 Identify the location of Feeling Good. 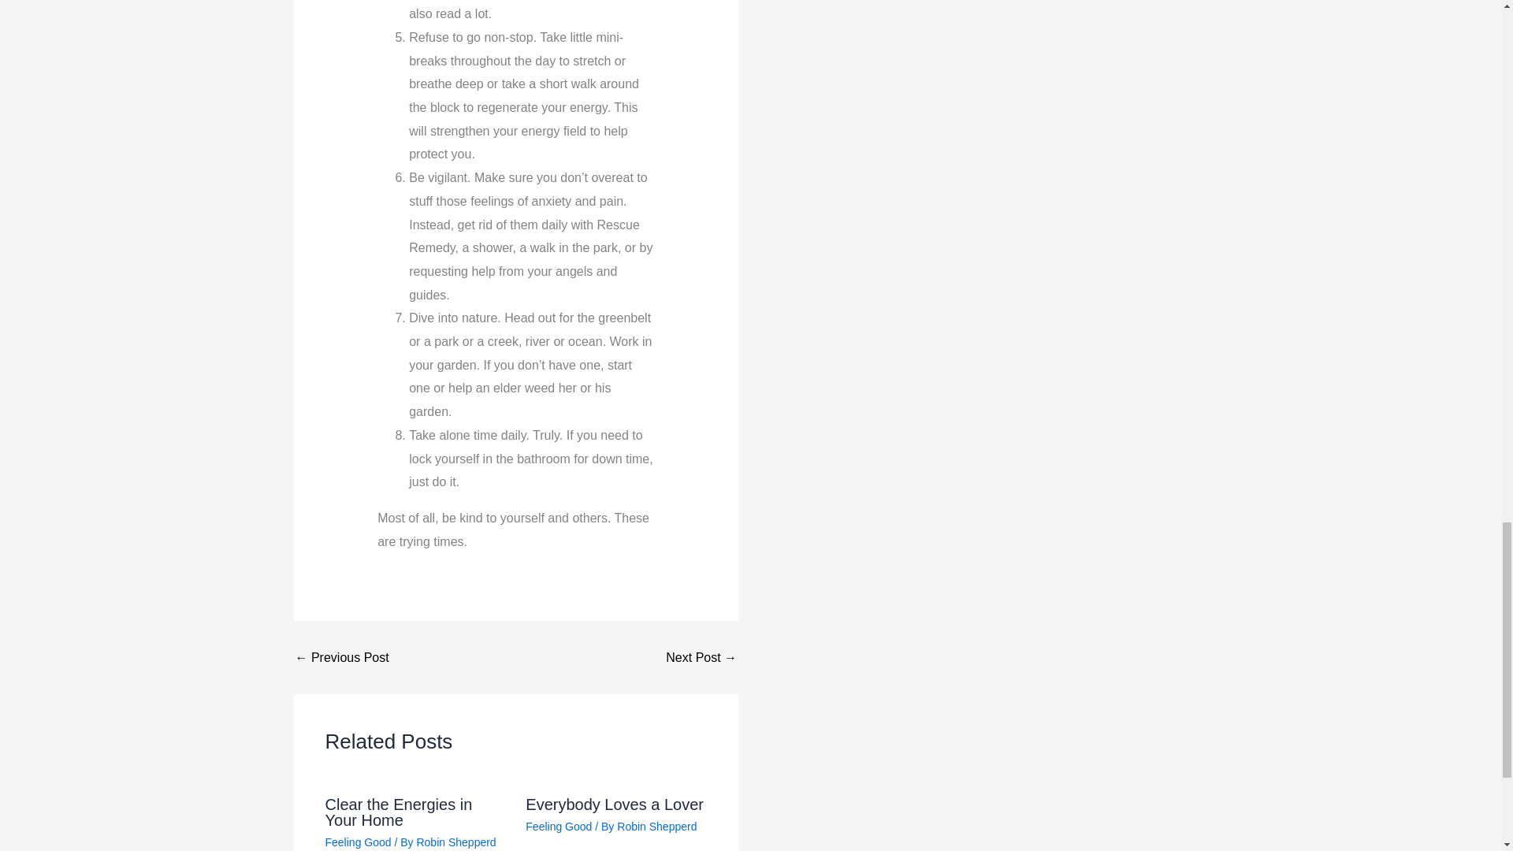
(558, 827).